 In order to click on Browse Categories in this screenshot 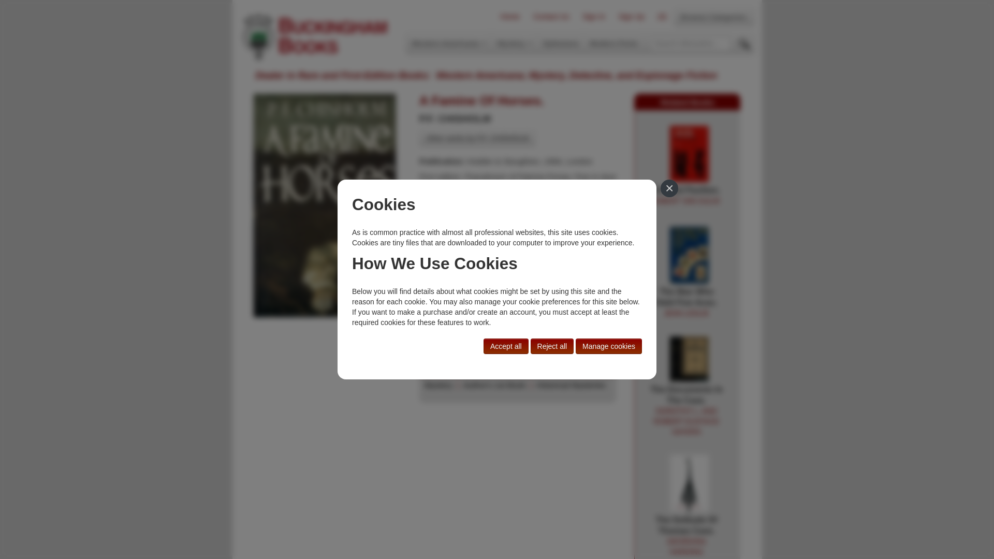, I will do `click(686, 302)`.